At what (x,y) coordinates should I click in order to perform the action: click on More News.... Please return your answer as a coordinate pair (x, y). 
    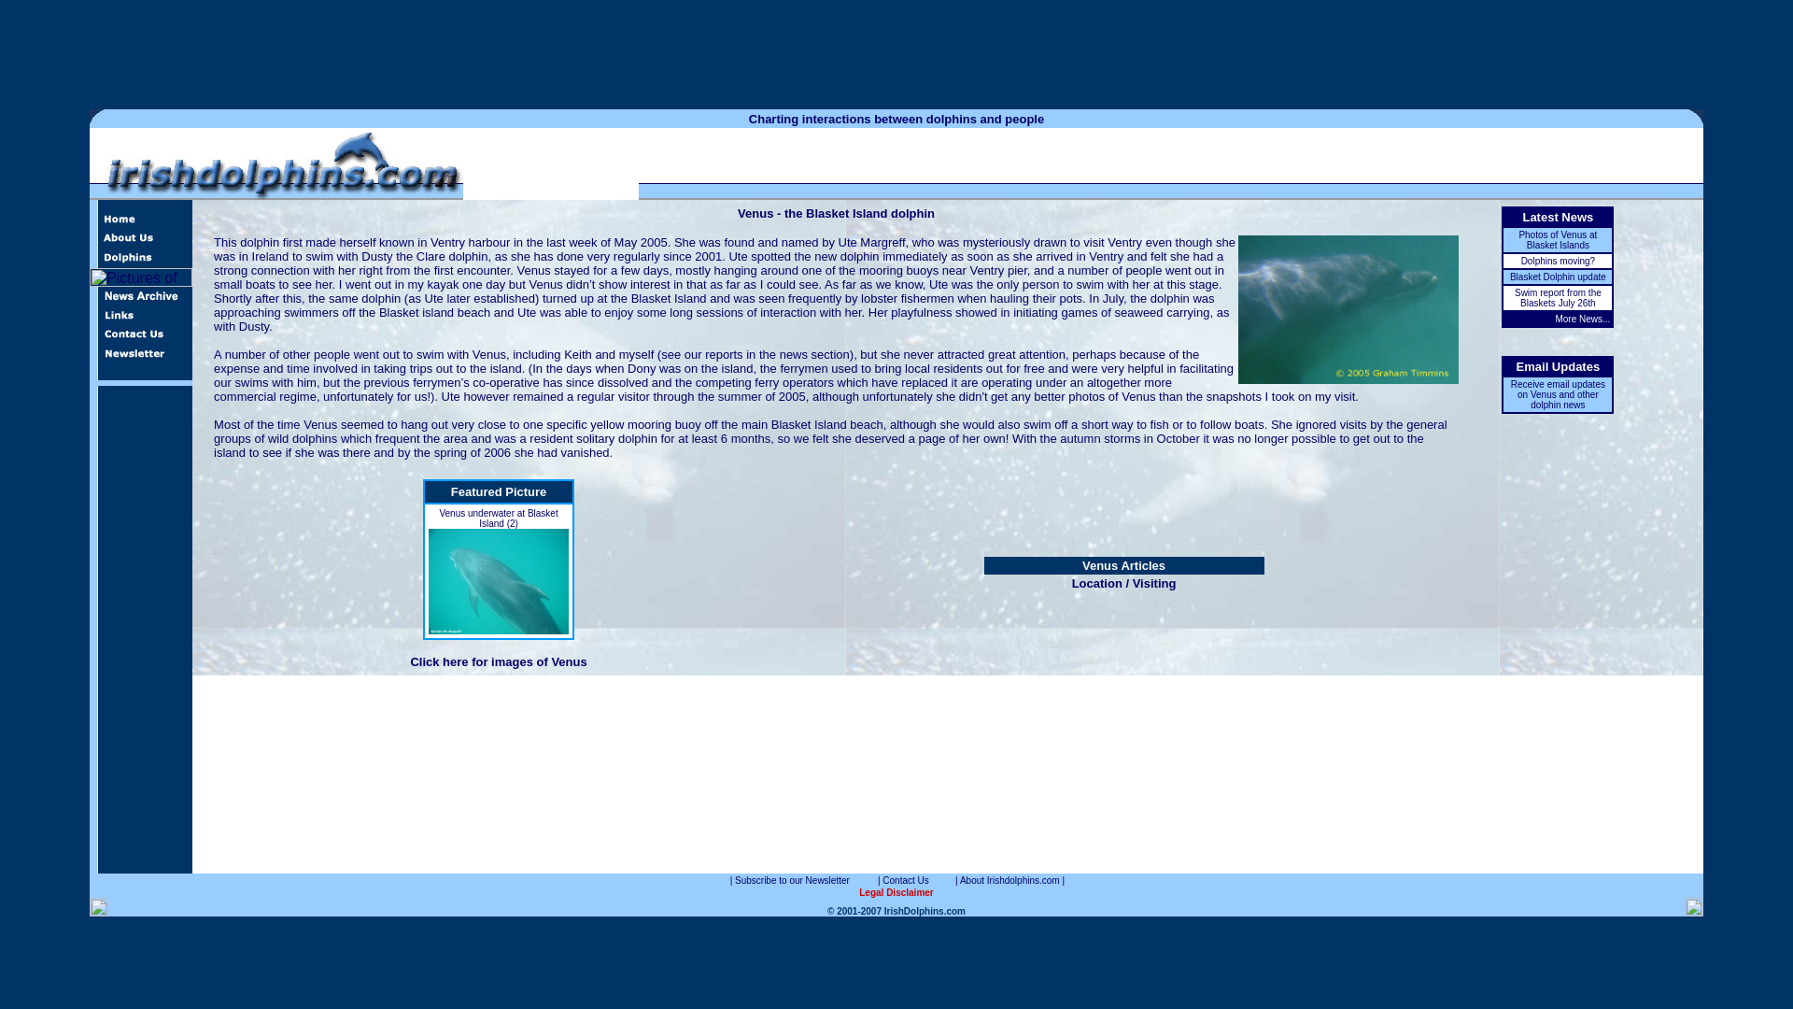
    Looking at the image, I should click on (1582, 318).